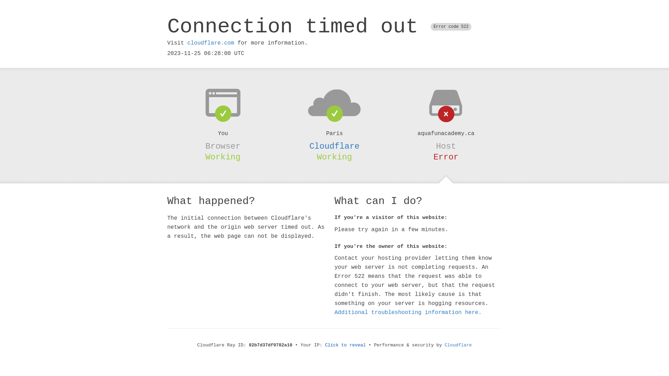  I want to click on Additional troubleshooting information here., so click(408, 313).